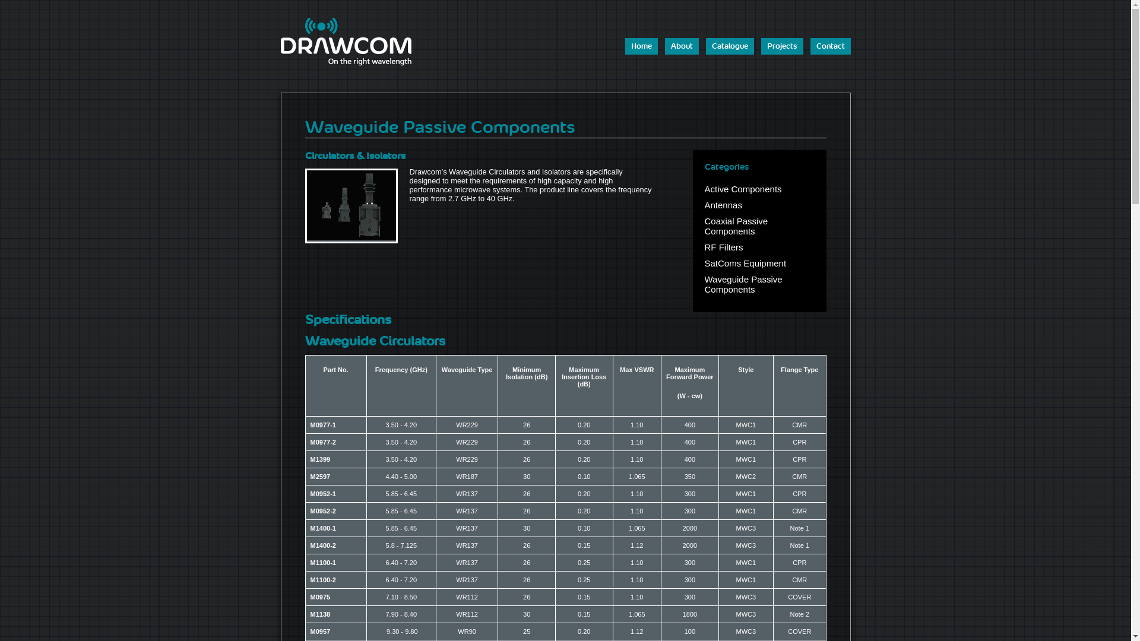 The image size is (1140, 641). What do you see at coordinates (783, 46) in the screenshot?
I see `Projects` at bounding box center [783, 46].